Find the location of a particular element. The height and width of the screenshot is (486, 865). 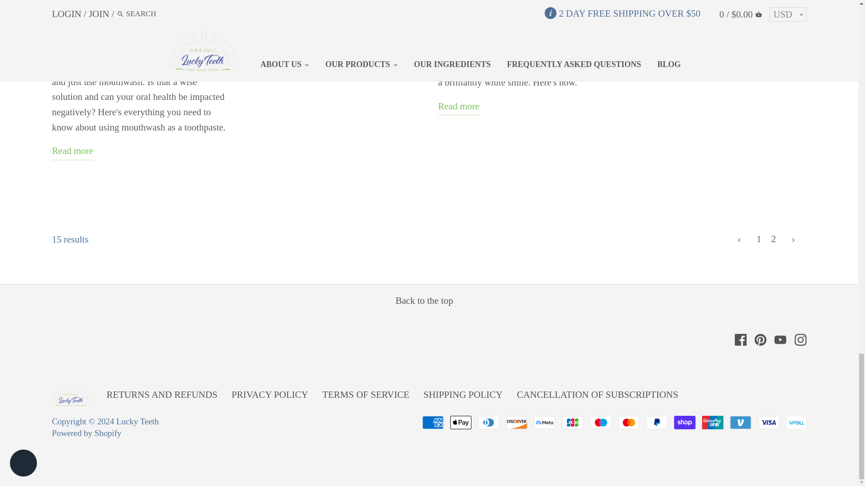

Discover is located at coordinates (517, 422).